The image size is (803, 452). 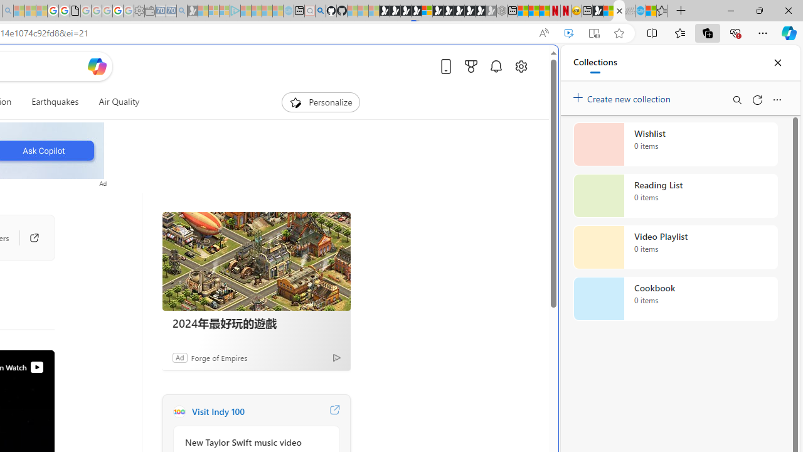 What do you see at coordinates (334, 412) in the screenshot?
I see `Visit Indy 100 website` at bounding box center [334, 412].